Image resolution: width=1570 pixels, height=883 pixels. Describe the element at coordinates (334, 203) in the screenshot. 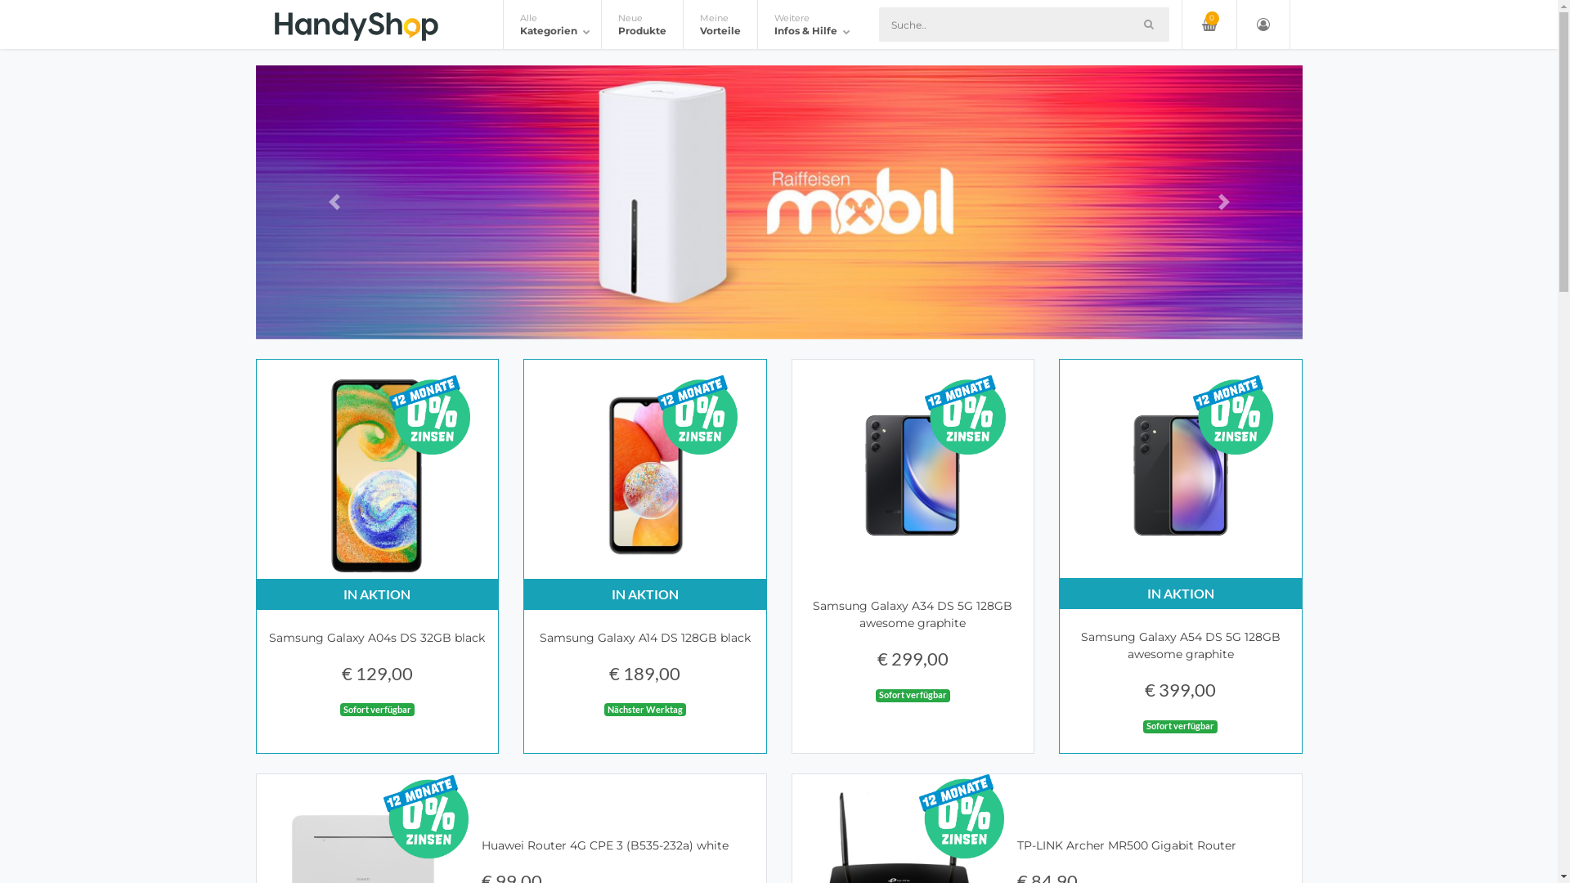

I see `Voriges` at that location.